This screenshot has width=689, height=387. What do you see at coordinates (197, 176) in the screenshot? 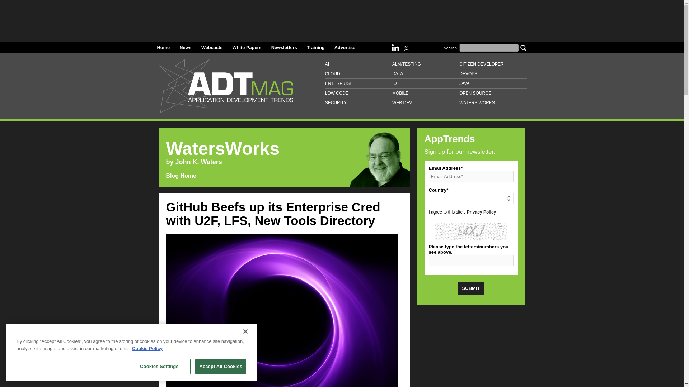
I see `Blog archive` at bounding box center [197, 176].